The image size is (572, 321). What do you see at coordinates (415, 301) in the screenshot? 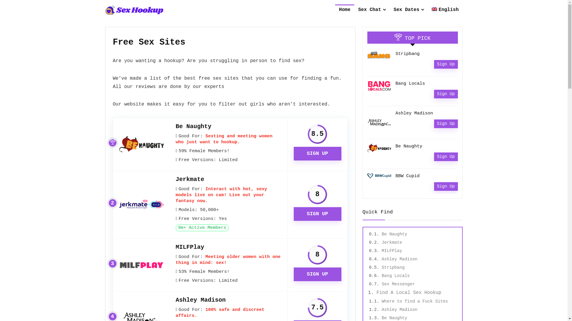
I see `Where to find a Fuck Sites` at bounding box center [415, 301].